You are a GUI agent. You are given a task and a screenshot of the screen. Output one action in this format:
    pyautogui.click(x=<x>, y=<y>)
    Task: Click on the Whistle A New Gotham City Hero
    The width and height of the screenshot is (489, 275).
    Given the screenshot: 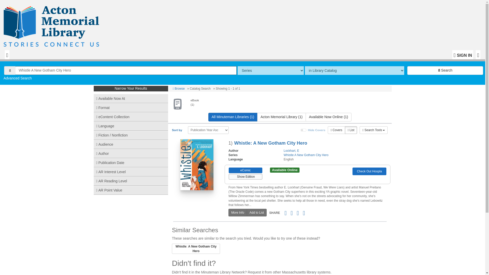 What is the action you would take?
    pyautogui.click(x=126, y=70)
    